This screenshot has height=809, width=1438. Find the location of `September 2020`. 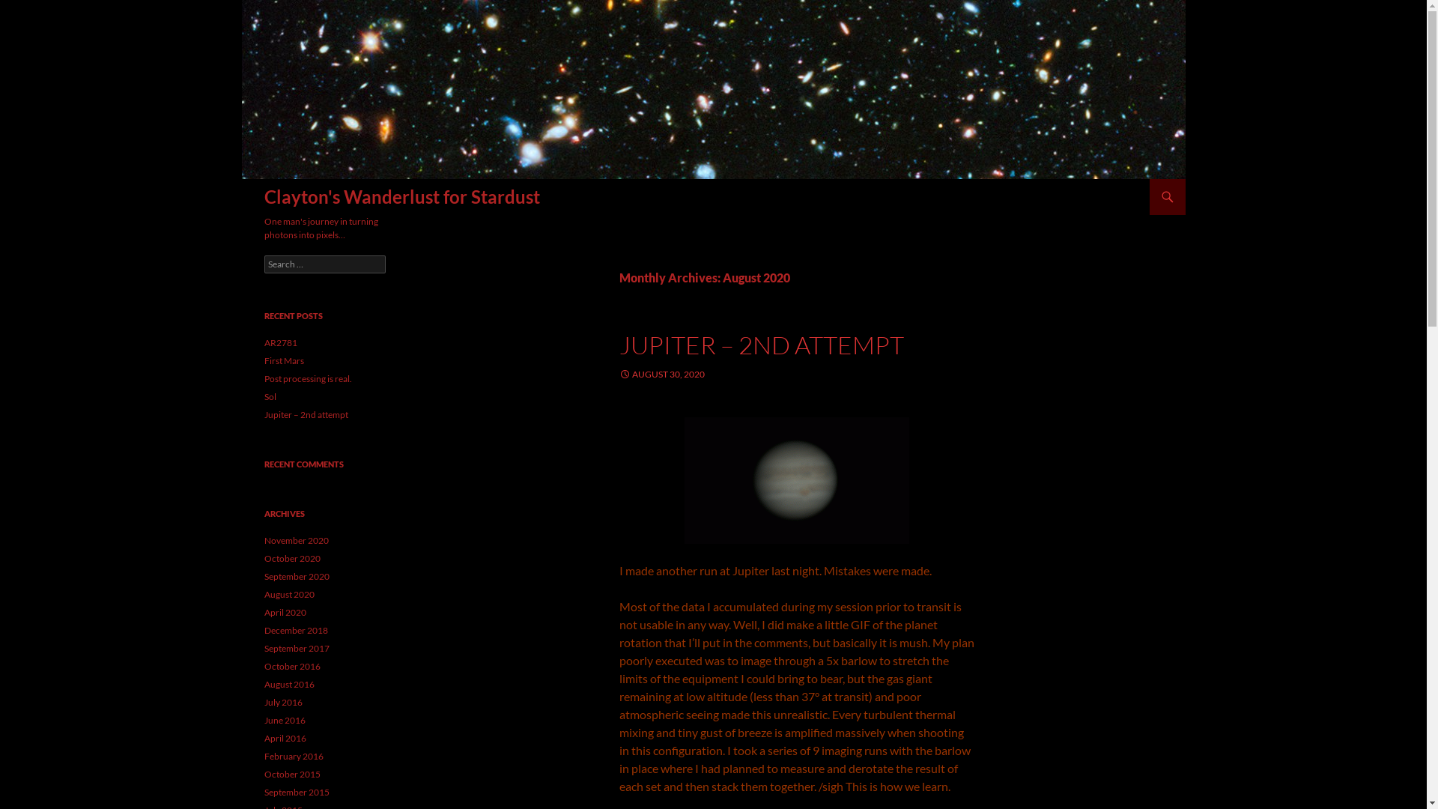

September 2020 is located at coordinates (297, 577).